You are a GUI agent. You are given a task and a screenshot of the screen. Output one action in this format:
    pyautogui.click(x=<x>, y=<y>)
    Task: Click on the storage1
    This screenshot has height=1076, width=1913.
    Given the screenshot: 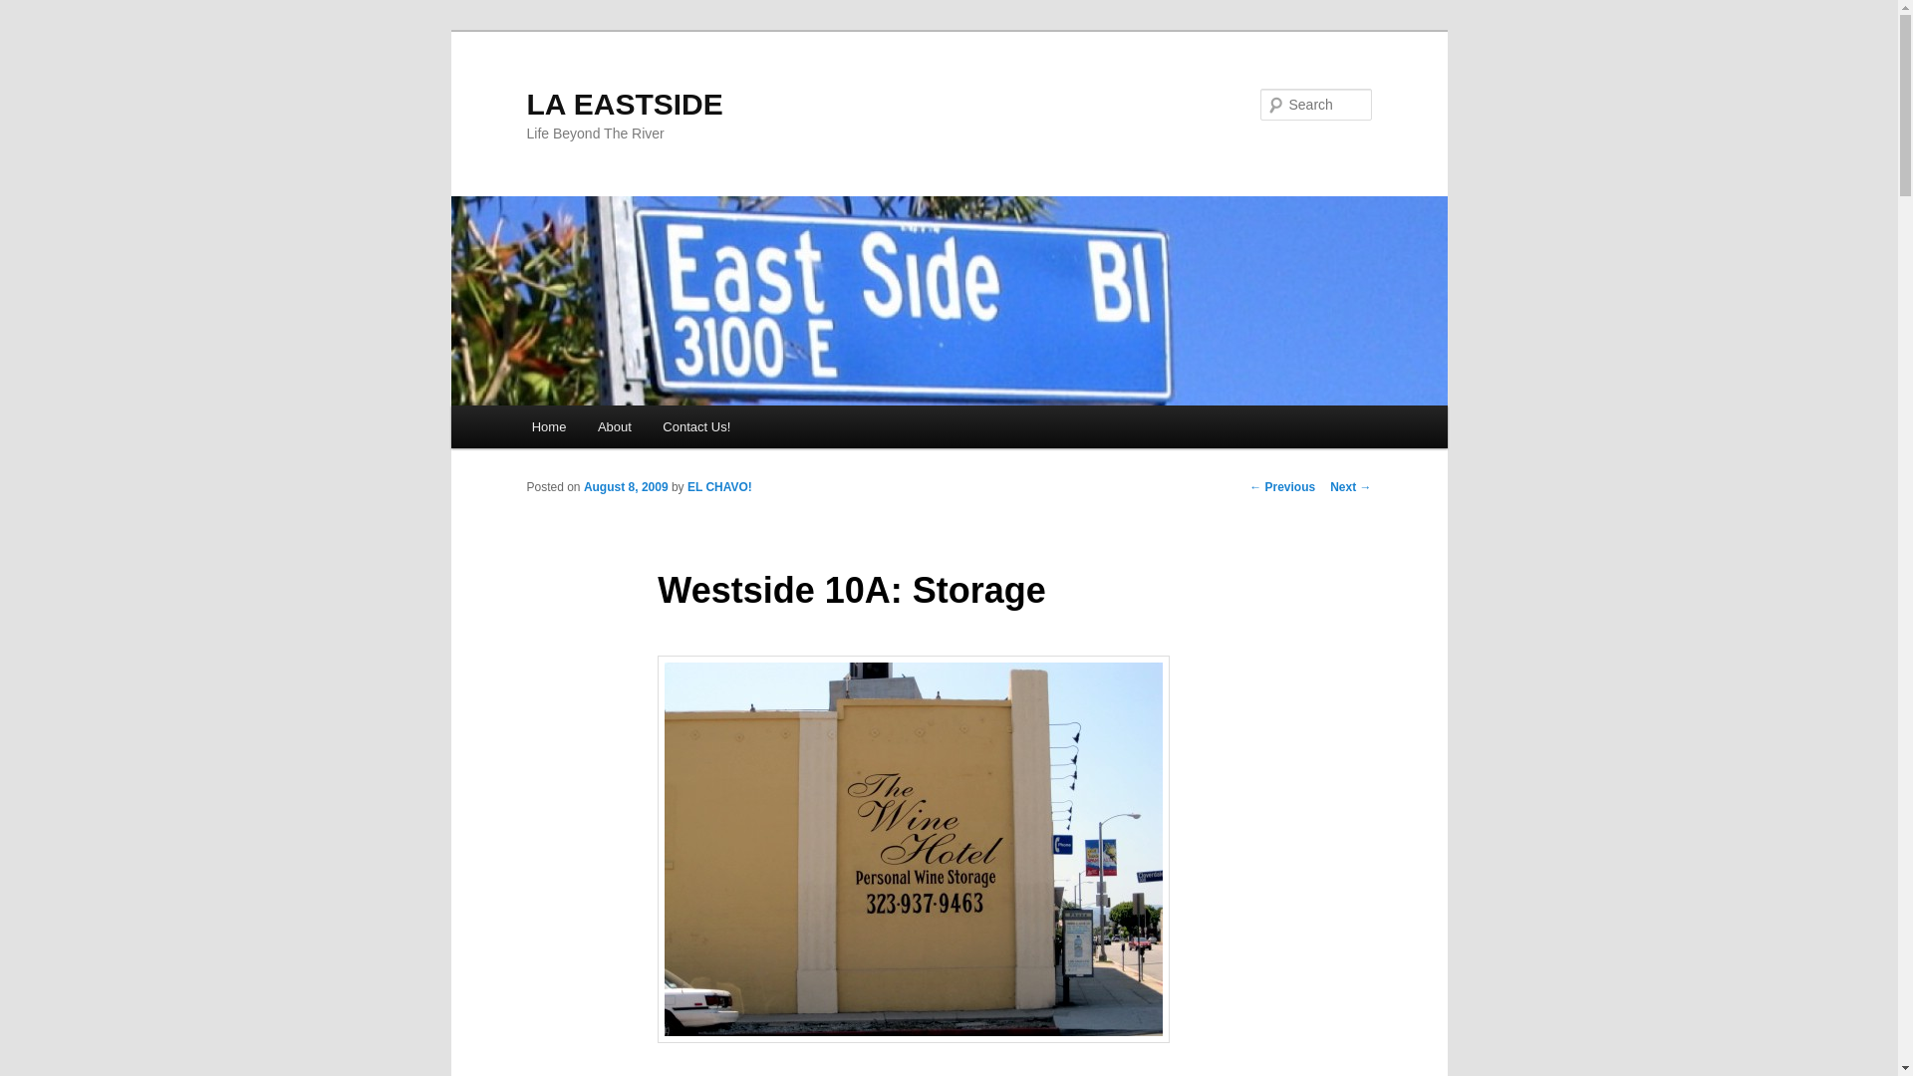 What is the action you would take?
    pyautogui.click(x=913, y=849)
    